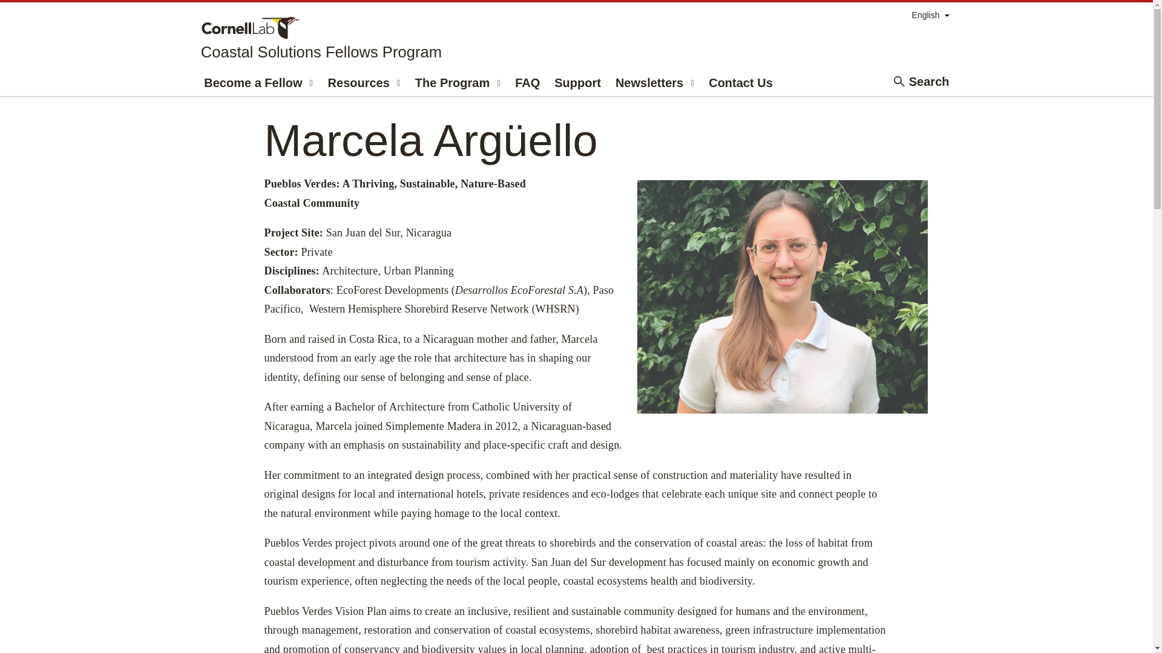 The height and width of the screenshot is (653, 1162). What do you see at coordinates (321, 37) in the screenshot?
I see `Coastal Solutions Fellows Program` at bounding box center [321, 37].